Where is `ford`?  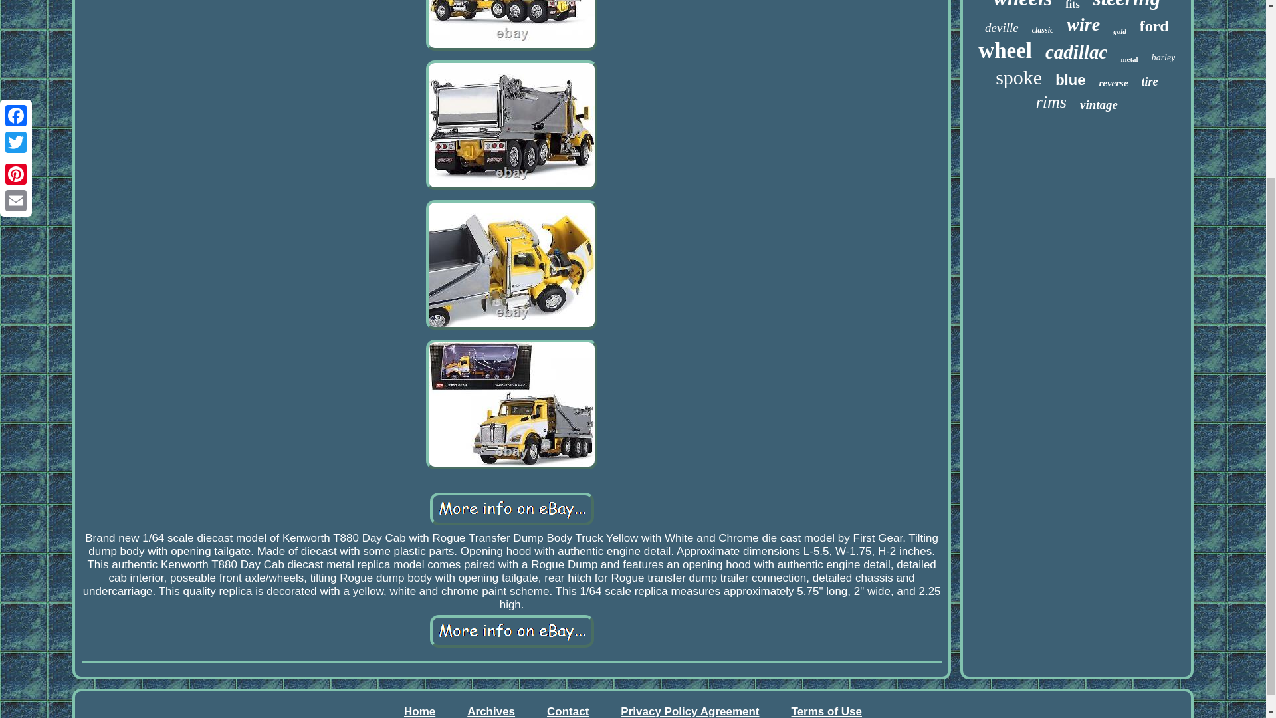 ford is located at coordinates (1154, 25).